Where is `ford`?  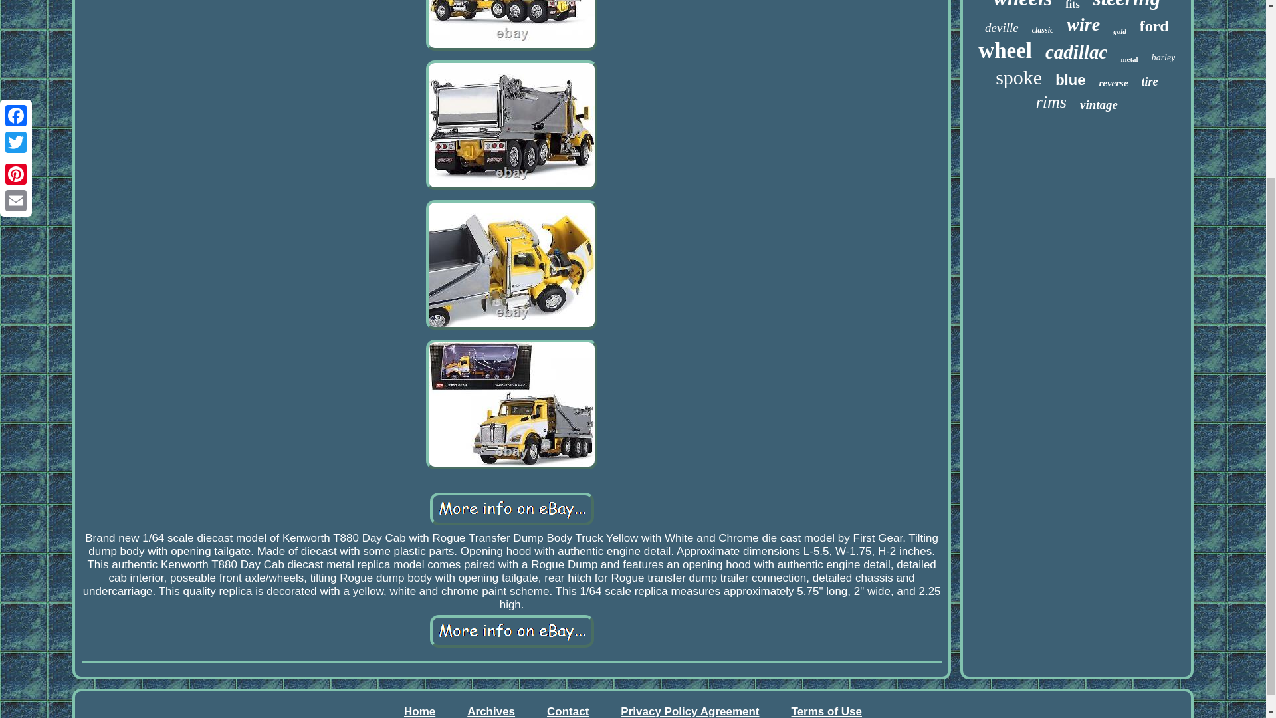 ford is located at coordinates (1154, 25).